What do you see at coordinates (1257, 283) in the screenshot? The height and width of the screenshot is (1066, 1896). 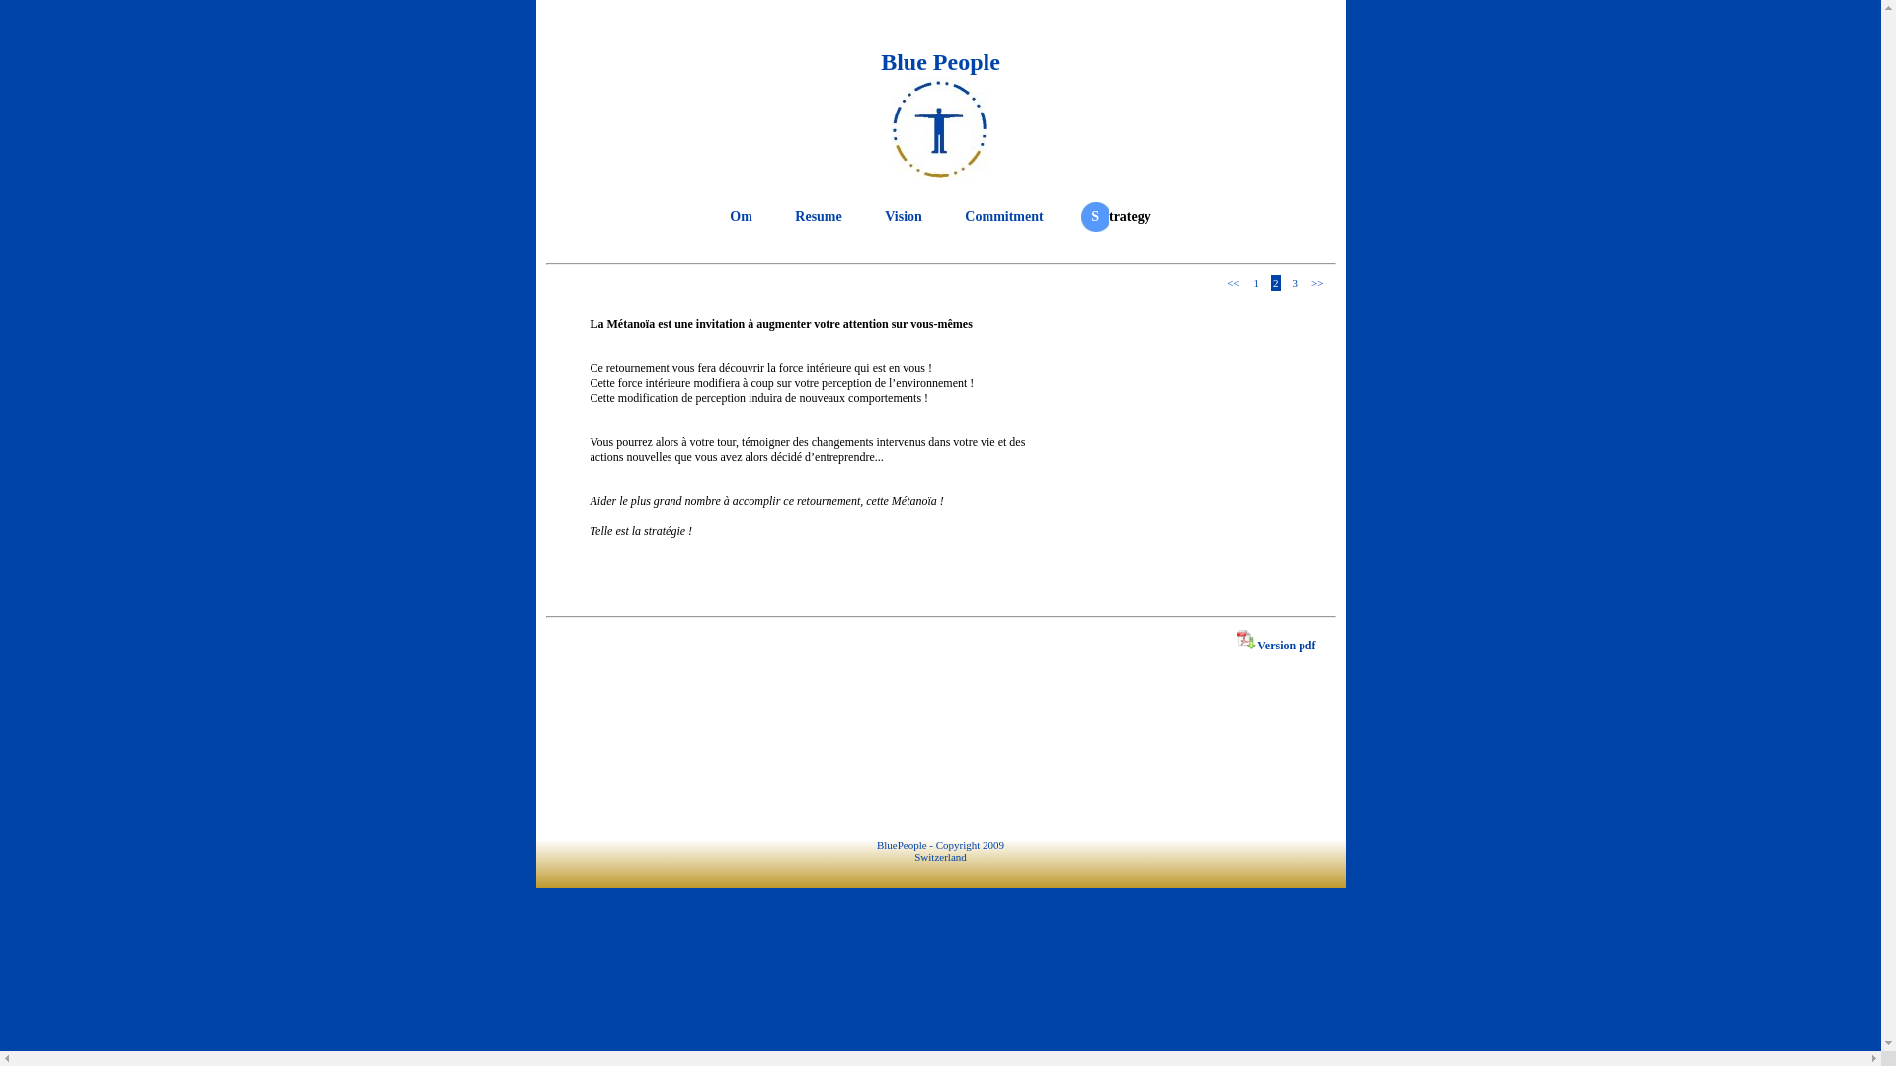 I see `1` at bounding box center [1257, 283].